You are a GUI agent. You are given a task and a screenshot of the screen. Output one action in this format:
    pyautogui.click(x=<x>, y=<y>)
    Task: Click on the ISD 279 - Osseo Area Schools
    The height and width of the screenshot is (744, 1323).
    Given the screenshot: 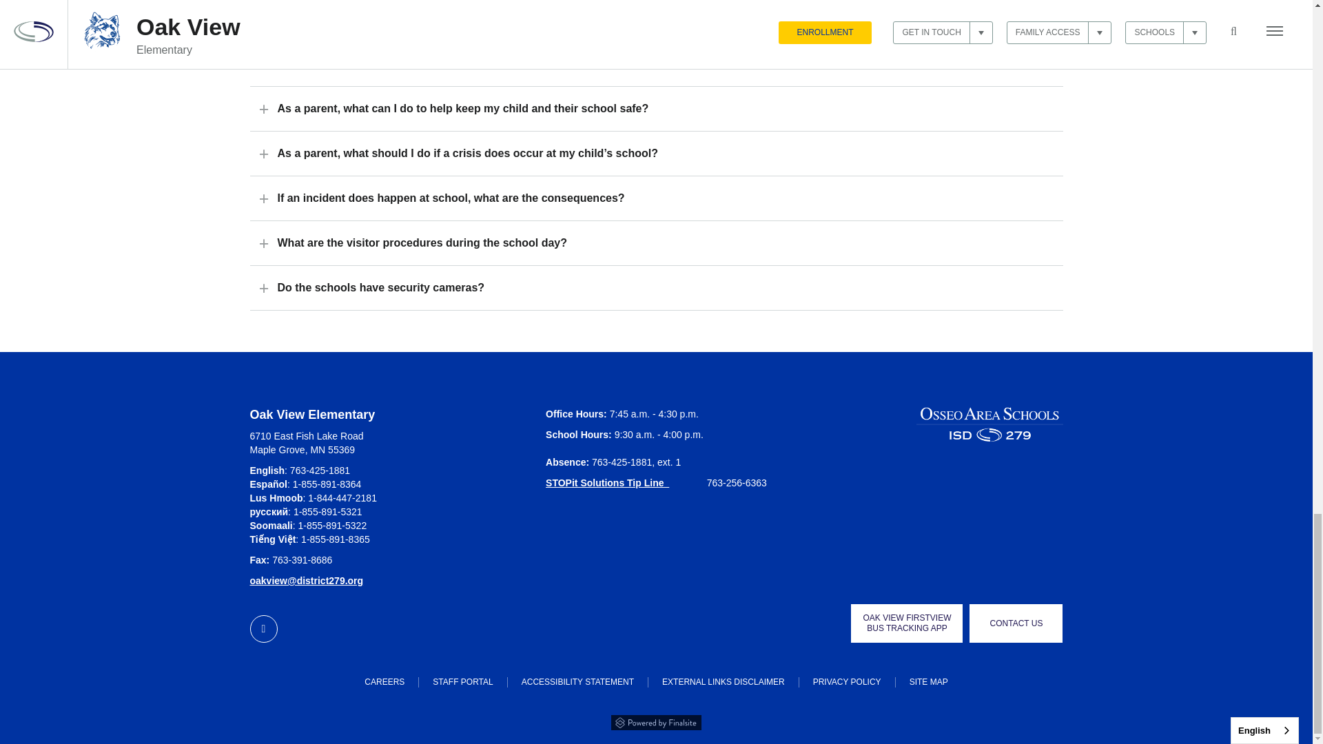 What is the action you would take?
    pyautogui.click(x=989, y=424)
    